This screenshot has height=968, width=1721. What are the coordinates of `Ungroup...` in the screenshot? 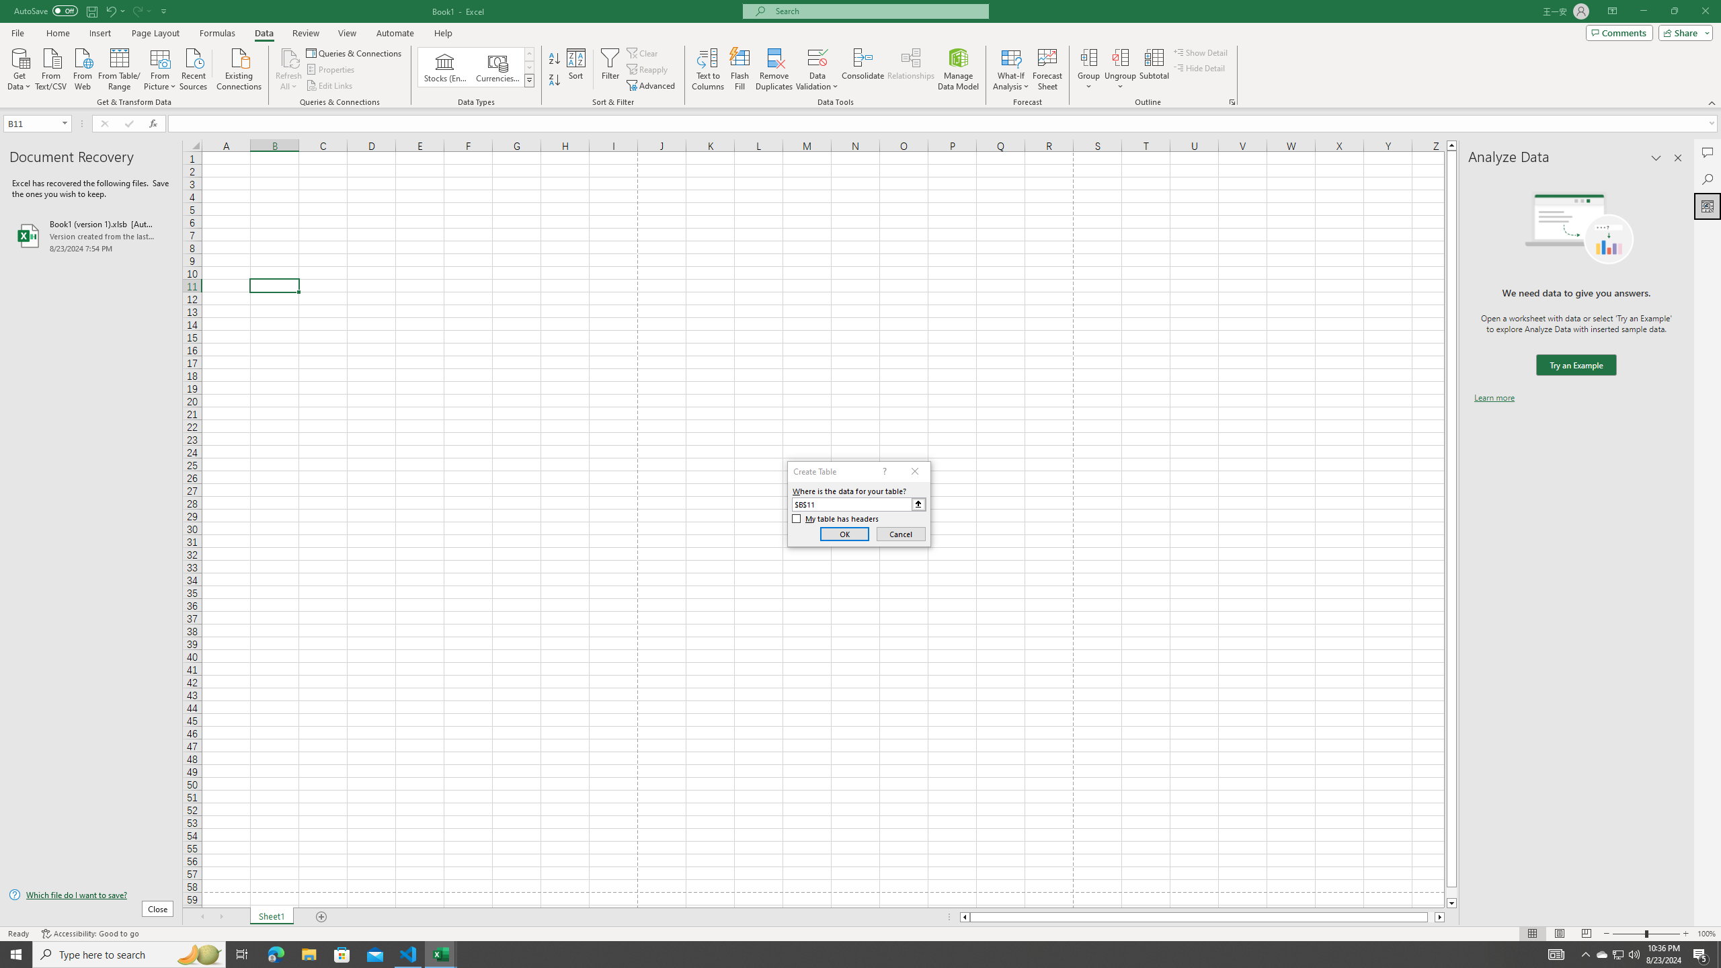 It's located at (1120, 57).